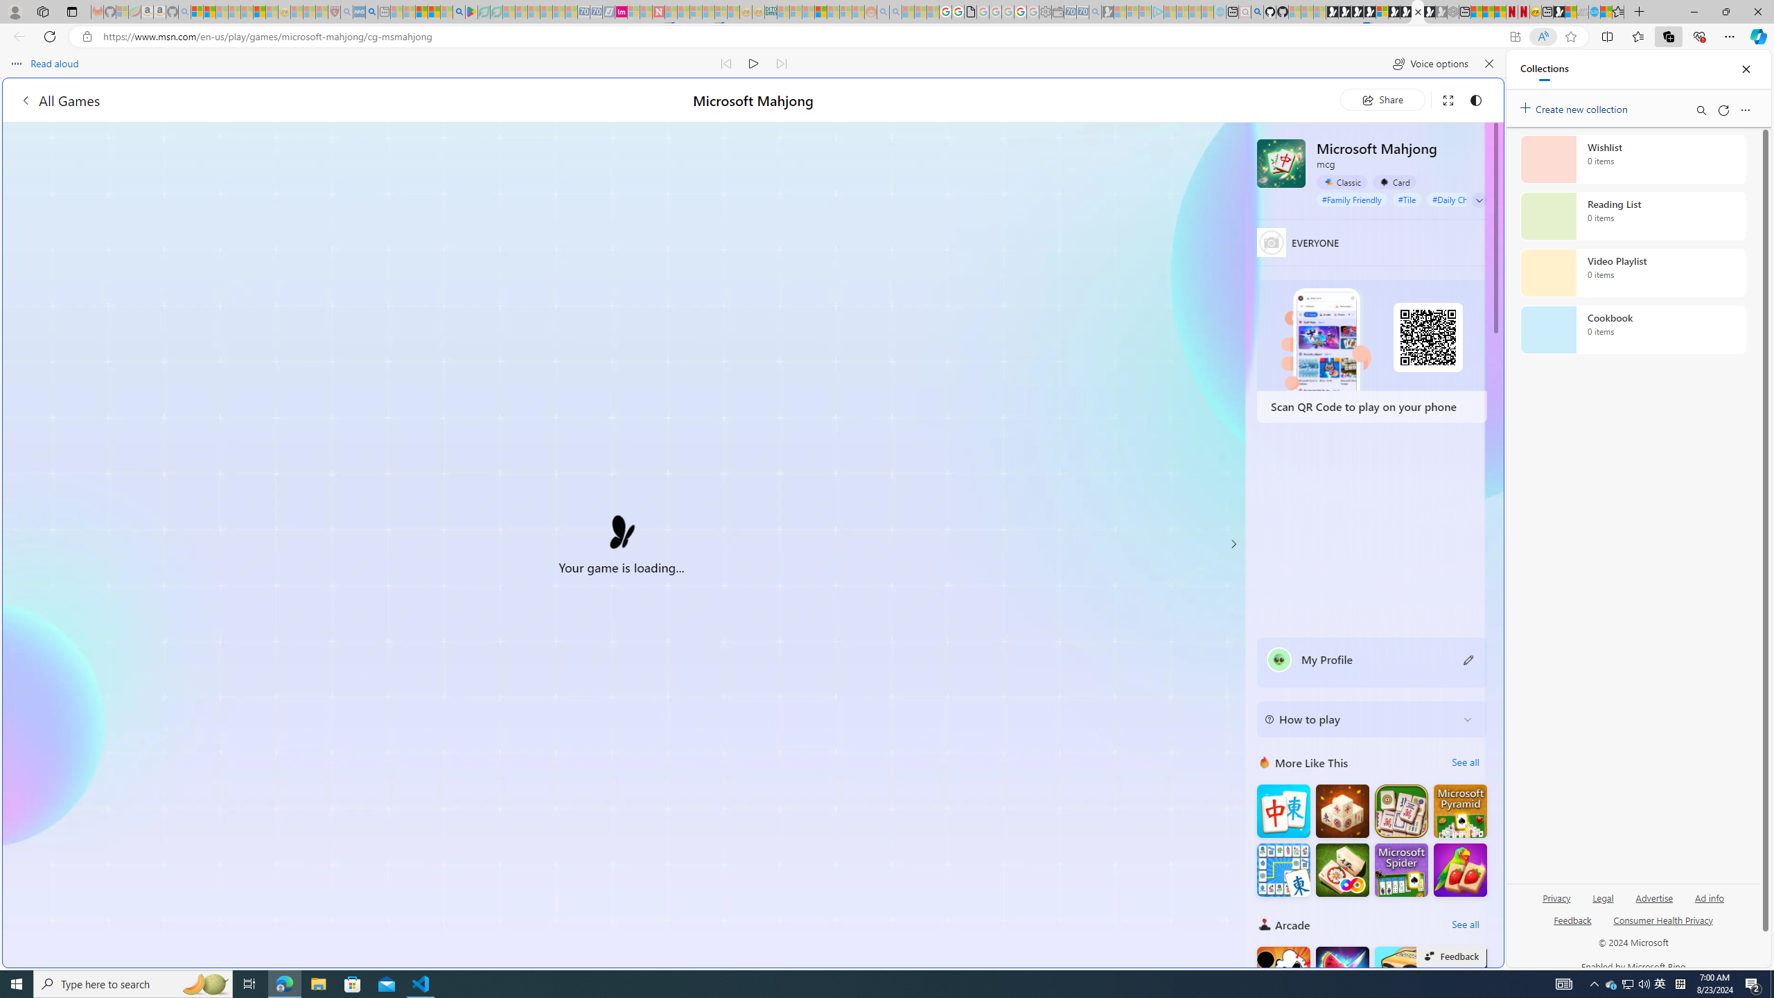 The width and height of the screenshot is (1774, 998). I want to click on Bing Real Estate - Home sales and rental listings - Sleeping, so click(1095, 12).